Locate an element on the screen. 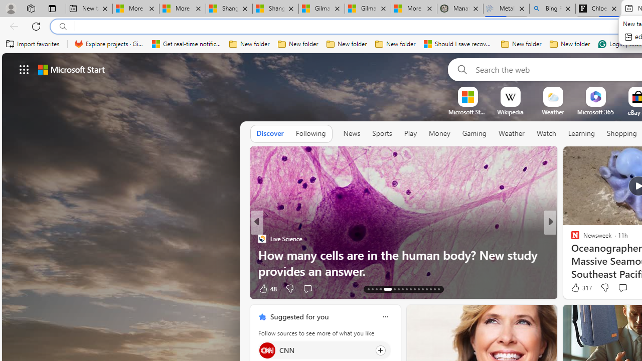 The width and height of the screenshot is (642, 361). Should I save recovered Word documents? - Microsoft Support is located at coordinates (458, 44).